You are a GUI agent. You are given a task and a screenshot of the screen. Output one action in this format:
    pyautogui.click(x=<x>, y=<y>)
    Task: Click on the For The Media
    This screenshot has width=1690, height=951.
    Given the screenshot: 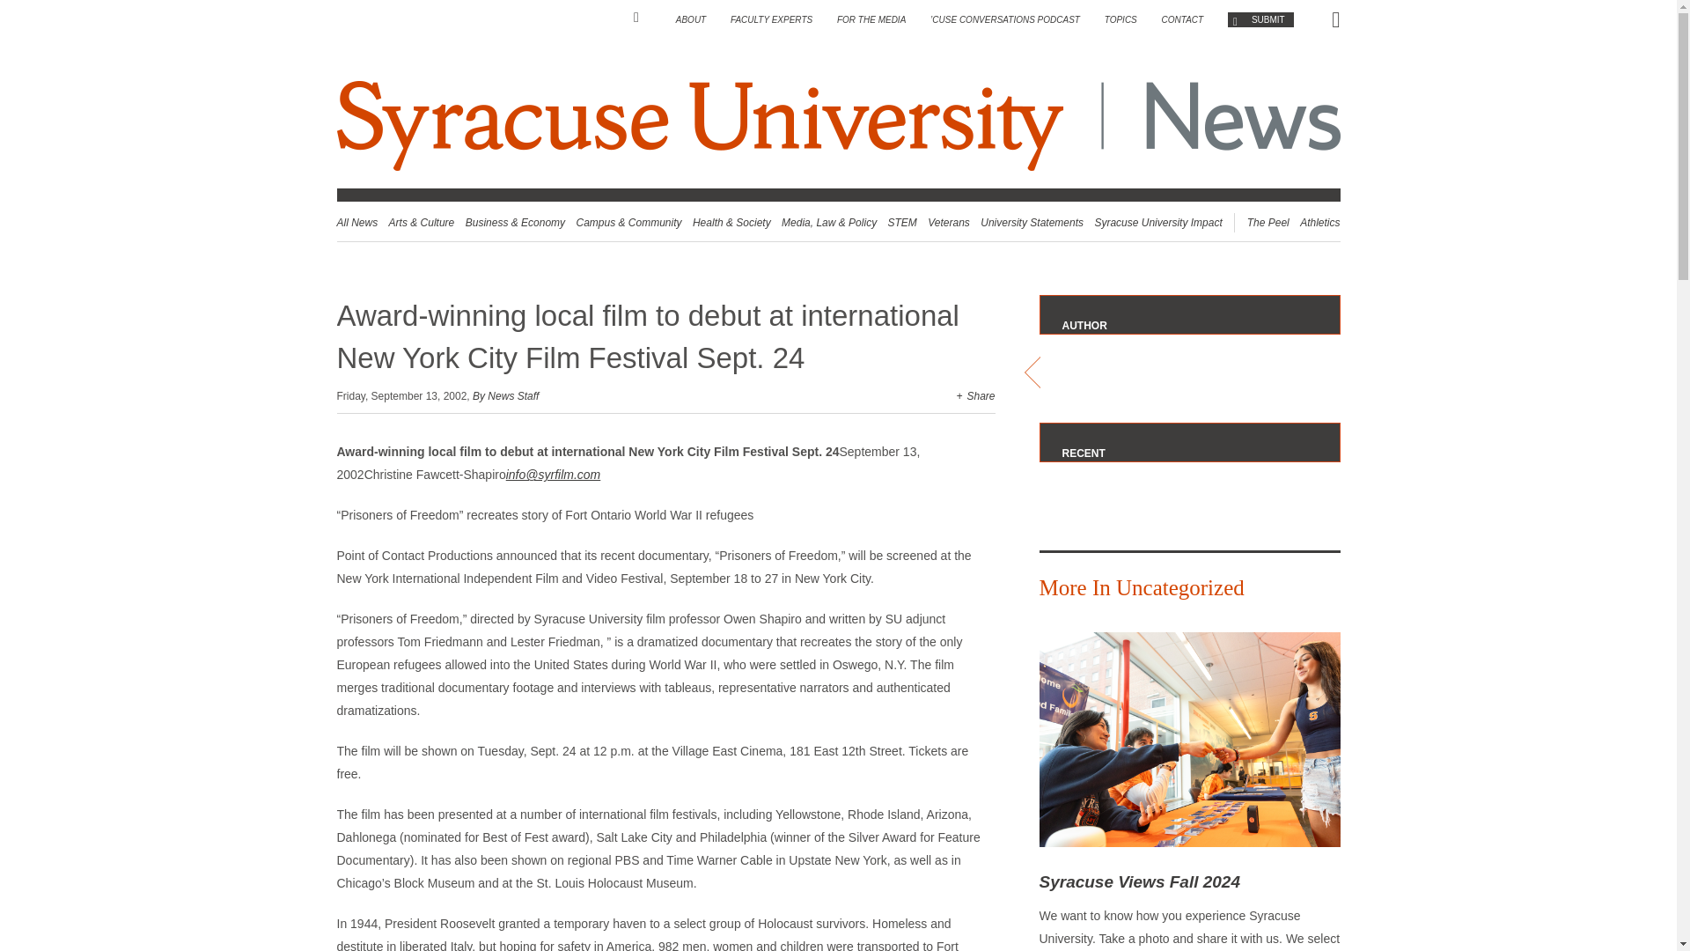 What is the action you would take?
    pyautogui.click(x=871, y=19)
    